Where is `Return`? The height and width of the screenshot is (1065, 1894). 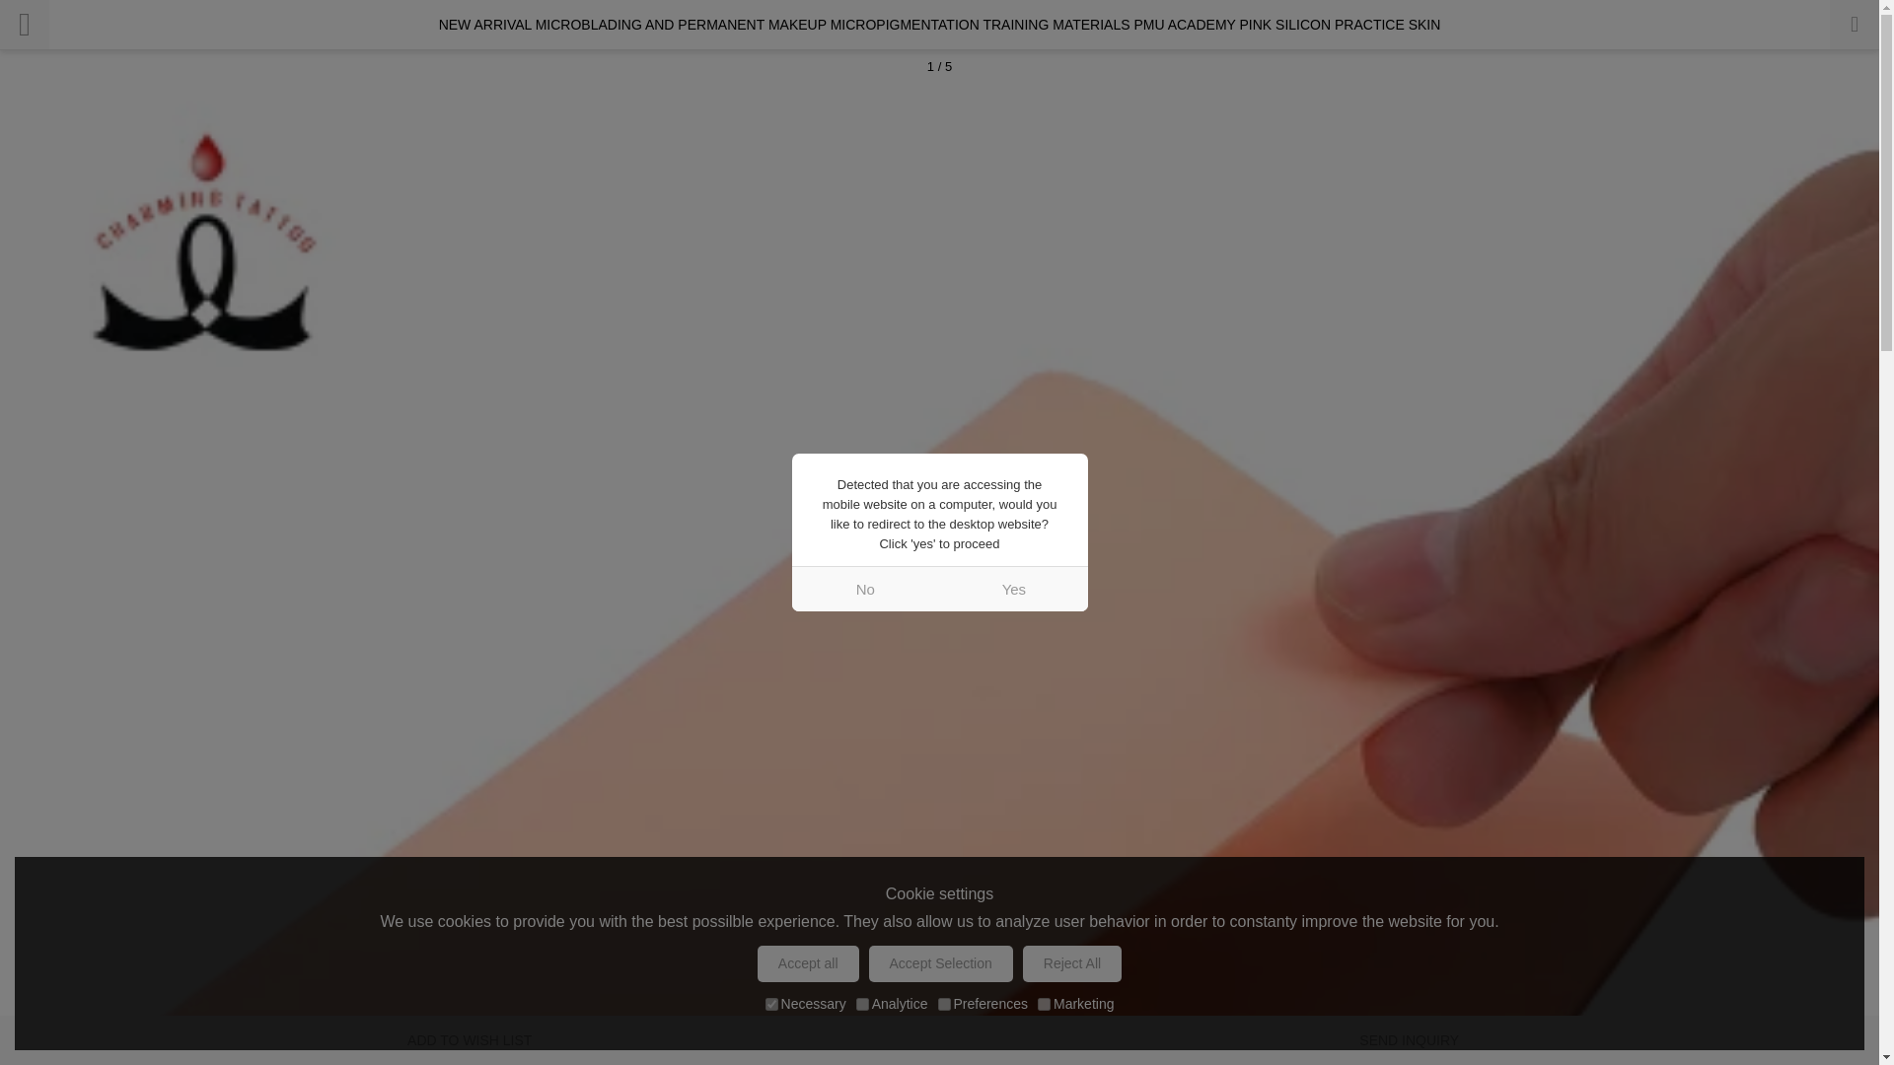
Return is located at coordinates (24, 24).